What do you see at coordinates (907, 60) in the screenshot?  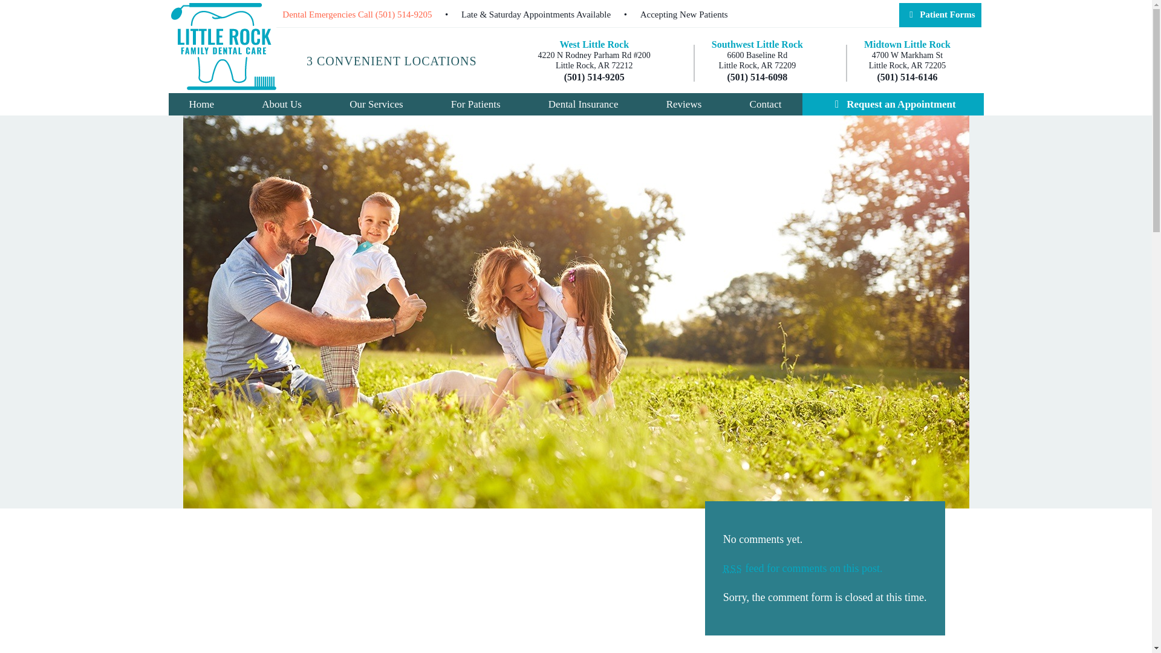 I see `About Us` at bounding box center [907, 60].